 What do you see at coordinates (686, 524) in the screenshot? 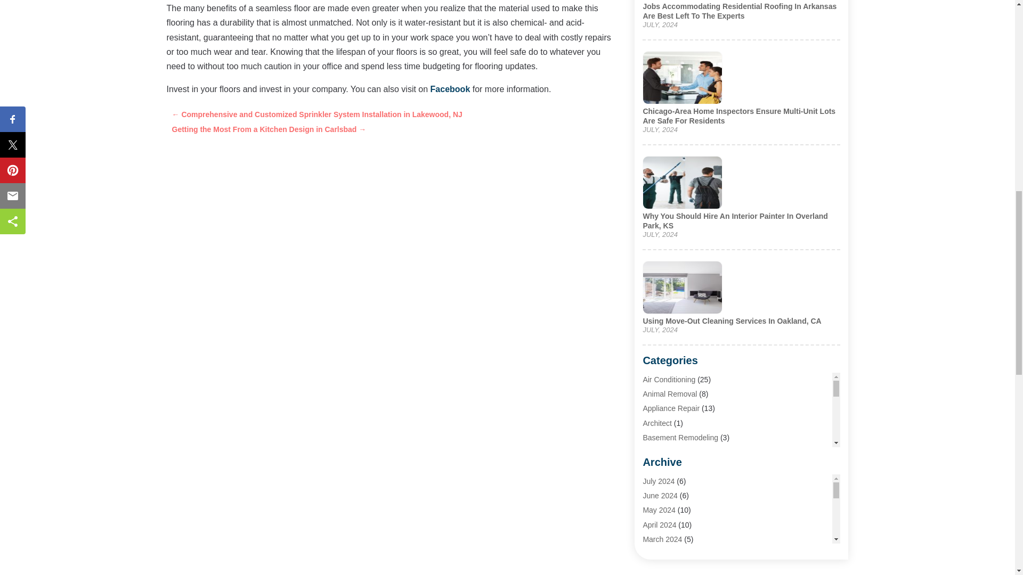
I see `Carpet And Floor Cleaners` at bounding box center [686, 524].